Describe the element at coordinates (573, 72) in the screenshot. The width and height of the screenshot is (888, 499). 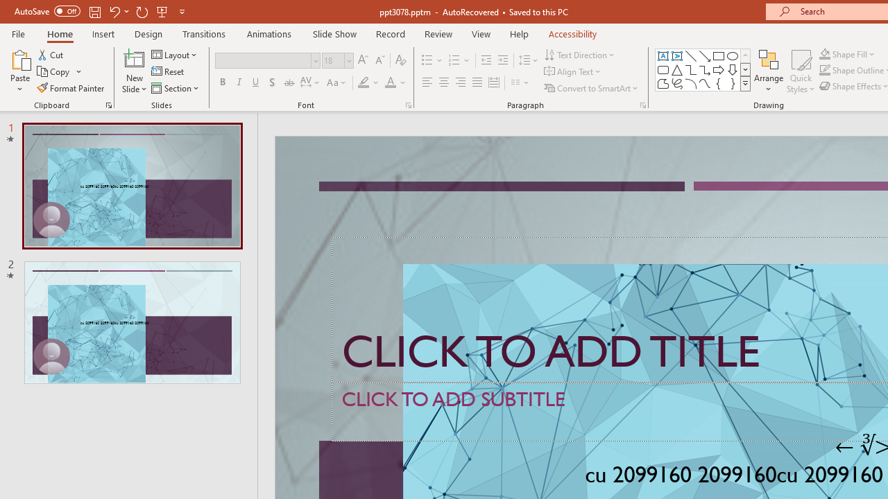
I see `Align Text` at that location.